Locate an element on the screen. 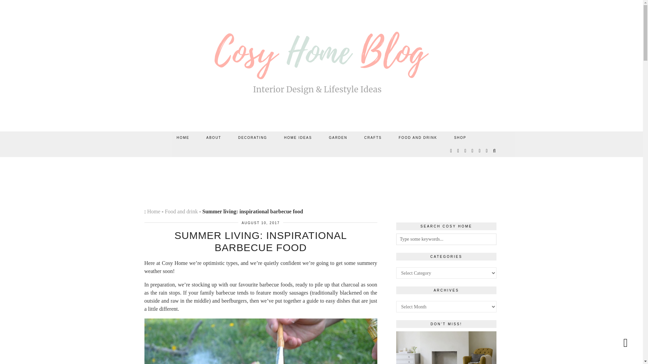 This screenshot has width=648, height=364. HOME IDEAS is located at coordinates (298, 138).